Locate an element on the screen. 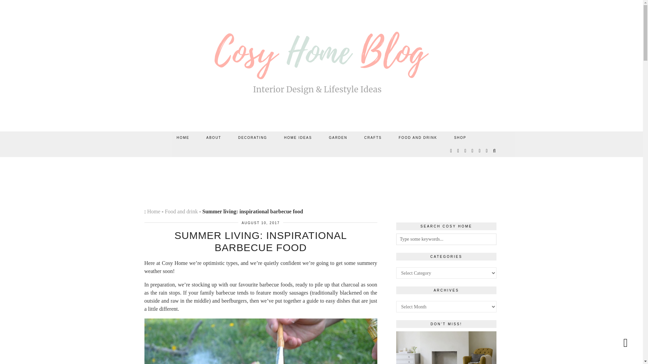 This screenshot has width=648, height=364. HOME IDEAS is located at coordinates (298, 138).